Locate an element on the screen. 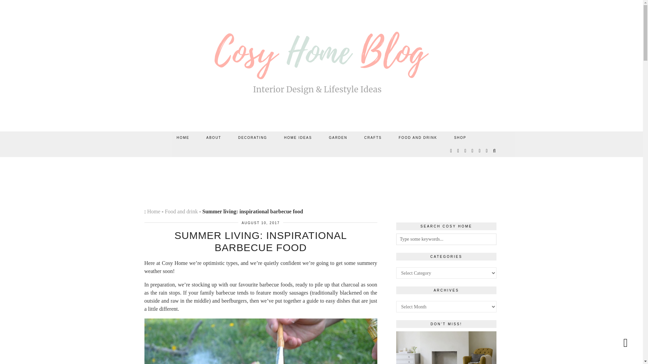 This screenshot has width=648, height=364. HOME IDEAS is located at coordinates (298, 138).